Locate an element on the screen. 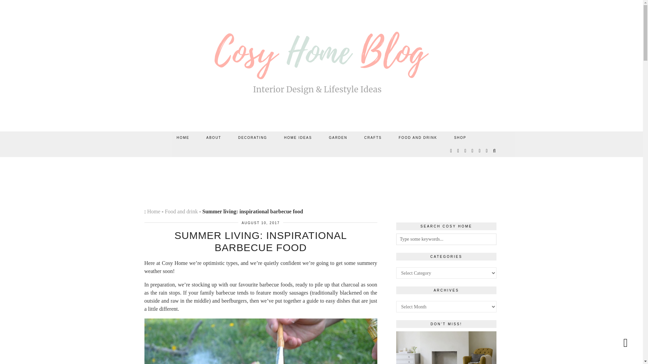 This screenshot has width=648, height=364. HOME IDEAS is located at coordinates (298, 138).